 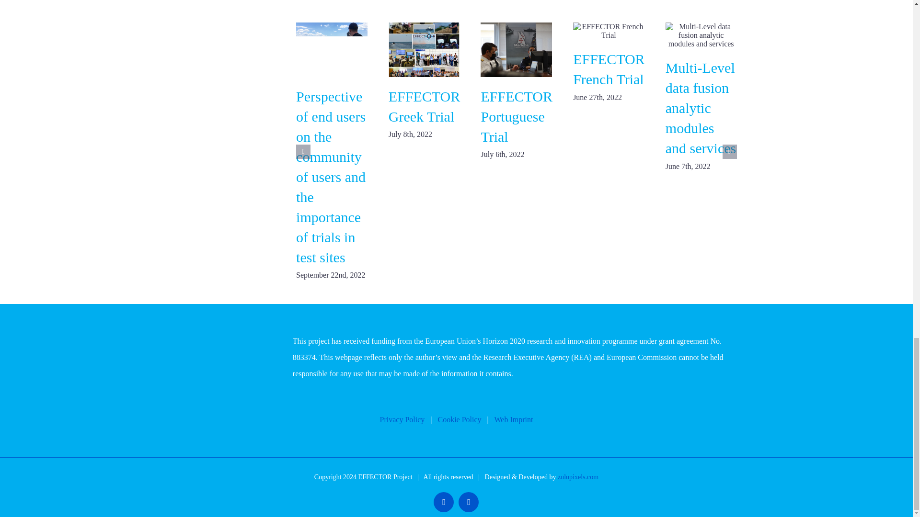 I want to click on EFFECTOR Greek Trial, so click(x=425, y=106).